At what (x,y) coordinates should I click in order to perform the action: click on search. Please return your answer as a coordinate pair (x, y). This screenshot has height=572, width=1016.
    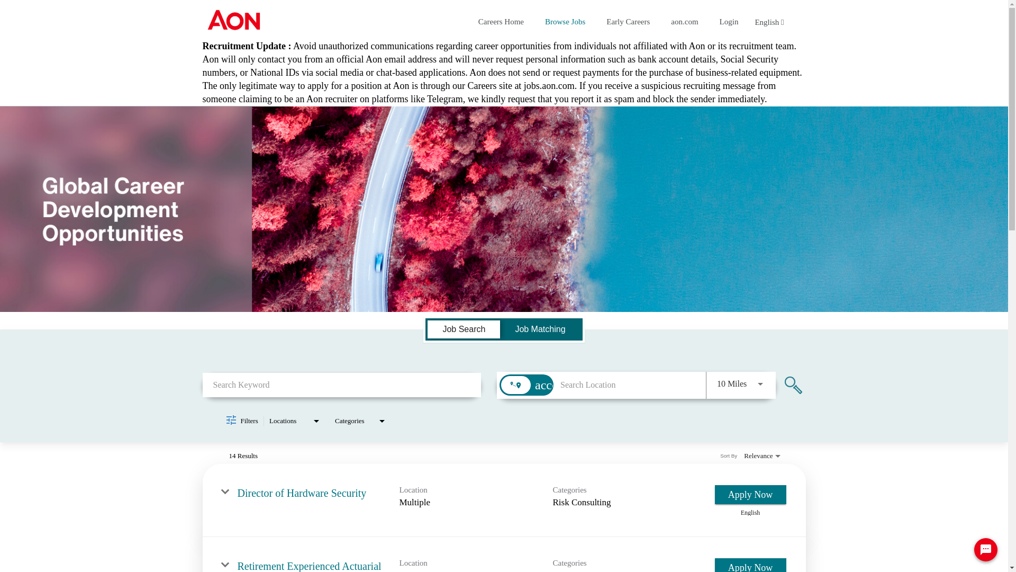
    Looking at the image, I should click on (793, 385).